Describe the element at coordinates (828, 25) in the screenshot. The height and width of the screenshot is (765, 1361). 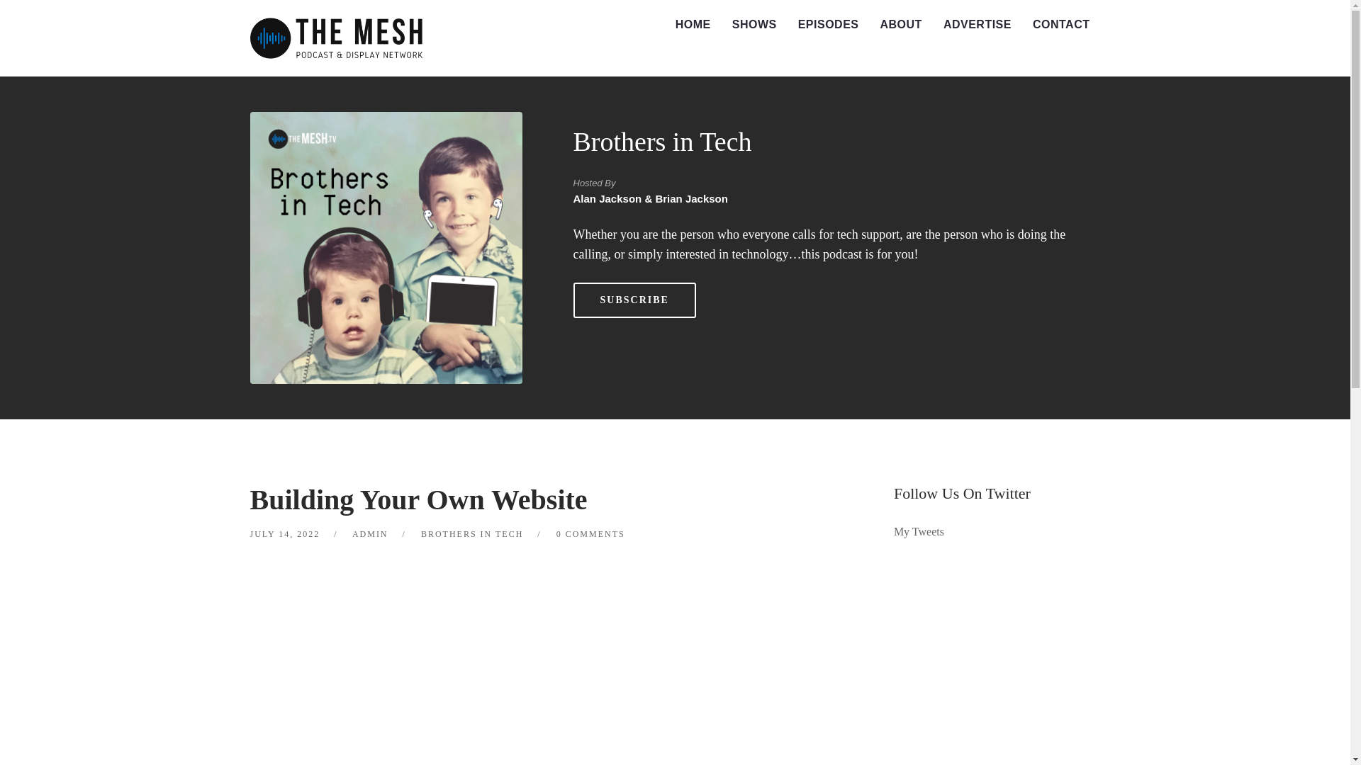
I see `EPISODES` at that location.